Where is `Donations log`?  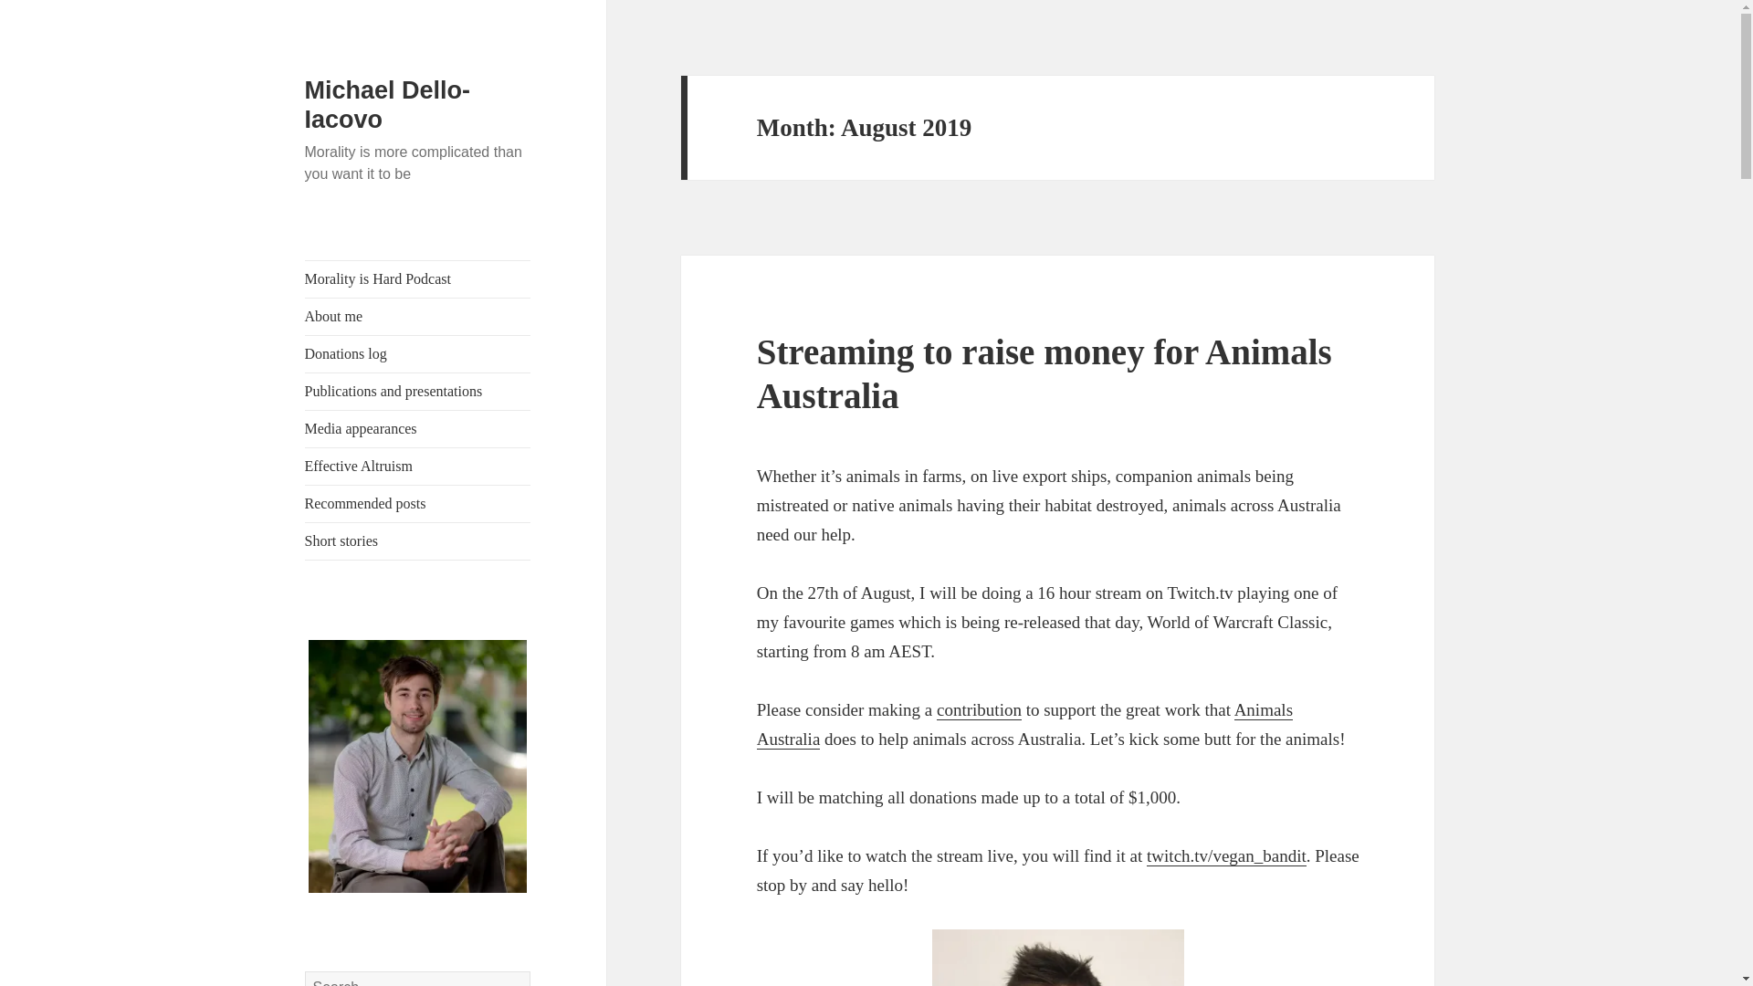
Donations log is located at coordinates (418, 354).